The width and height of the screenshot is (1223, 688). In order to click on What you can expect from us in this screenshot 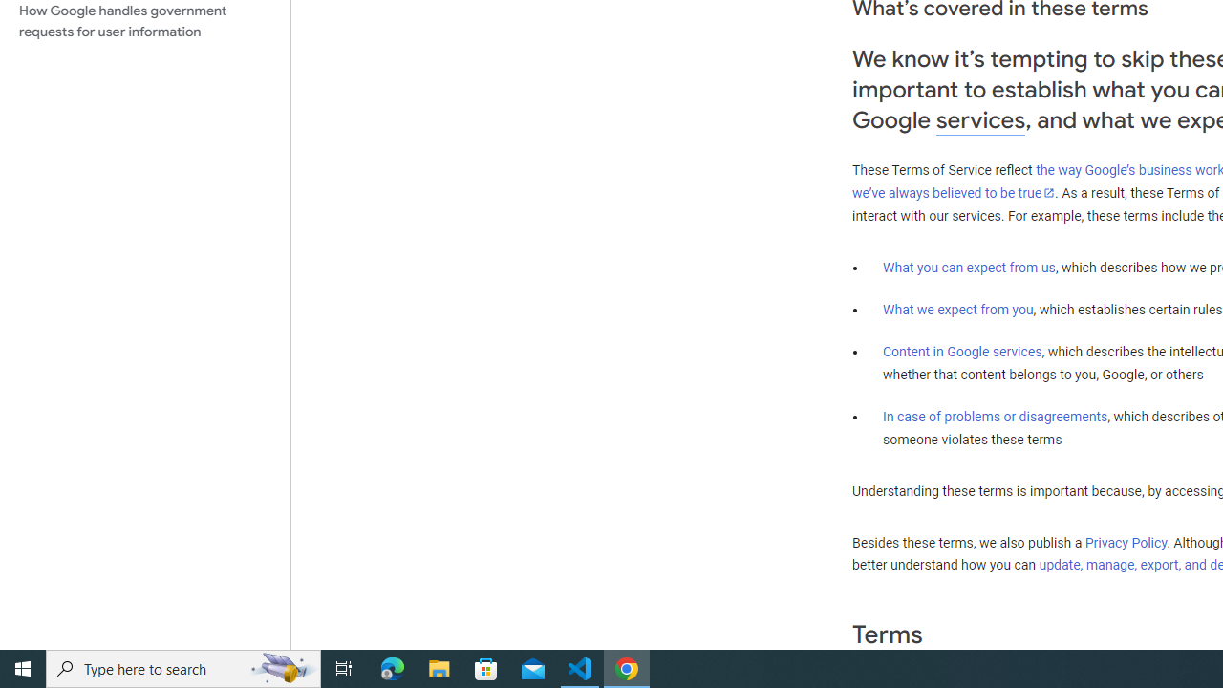, I will do `click(969, 267)`.